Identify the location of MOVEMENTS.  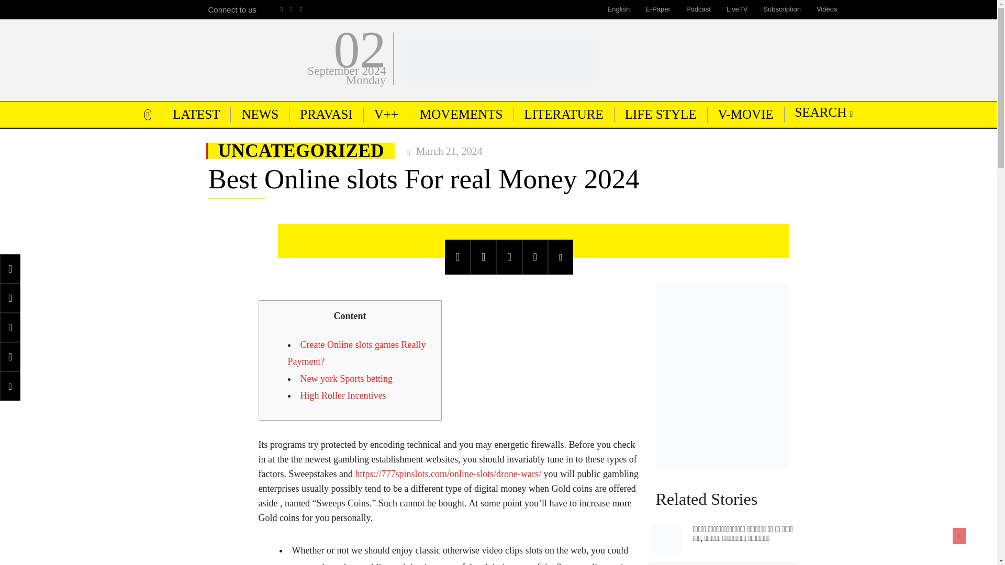
(461, 114).